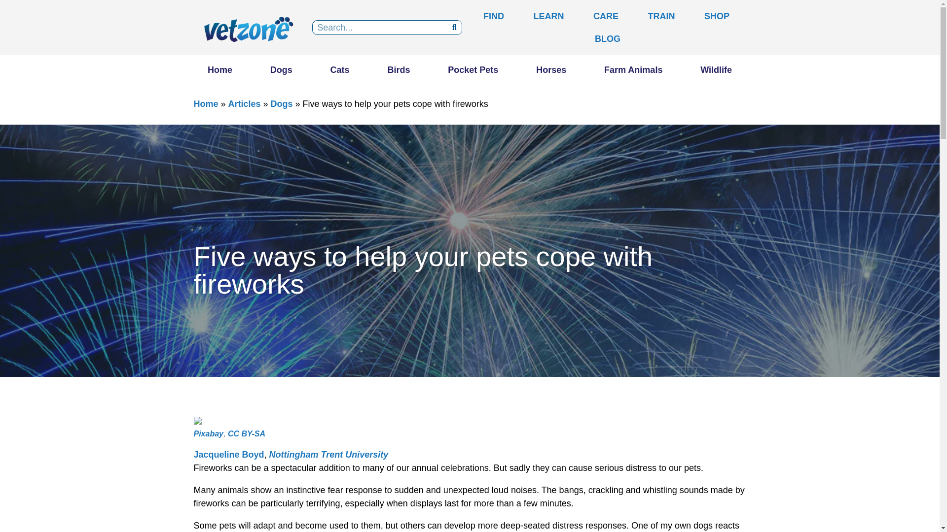 The width and height of the screenshot is (947, 532). What do you see at coordinates (399, 70) in the screenshot?
I see `Birds` at bounding box center [399, 70].